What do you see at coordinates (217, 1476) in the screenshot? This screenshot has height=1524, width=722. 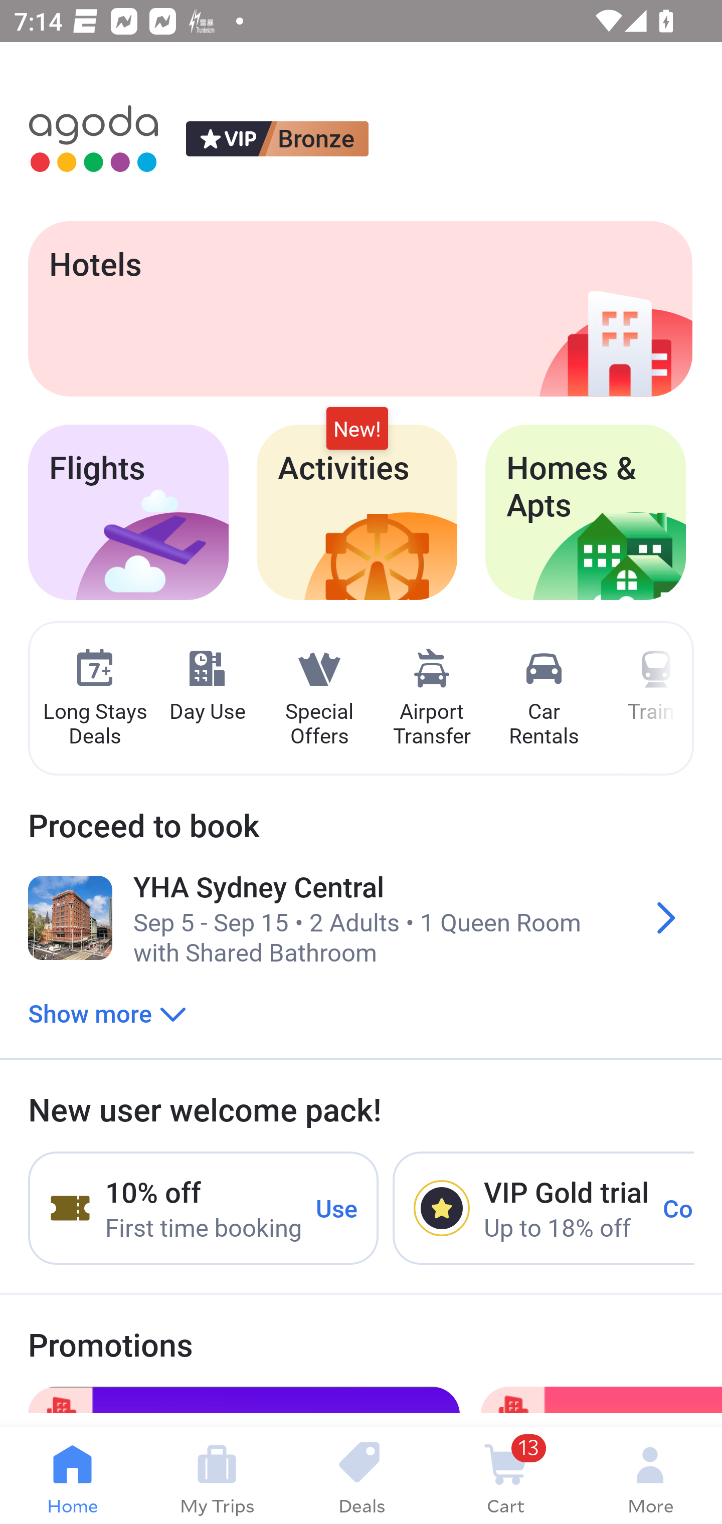 I see `My Trips` at bounding box center [217, 1476].